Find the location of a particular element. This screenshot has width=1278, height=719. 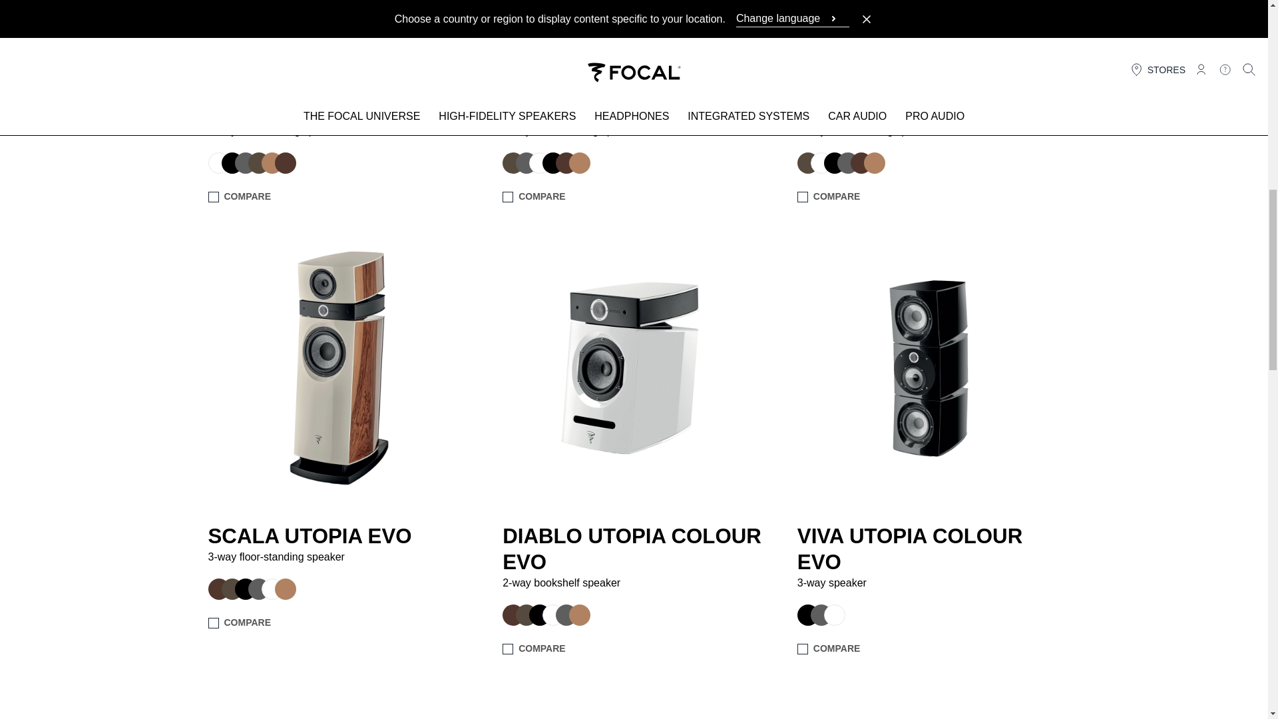

Ash Grey is located at coordinates (848, 162).